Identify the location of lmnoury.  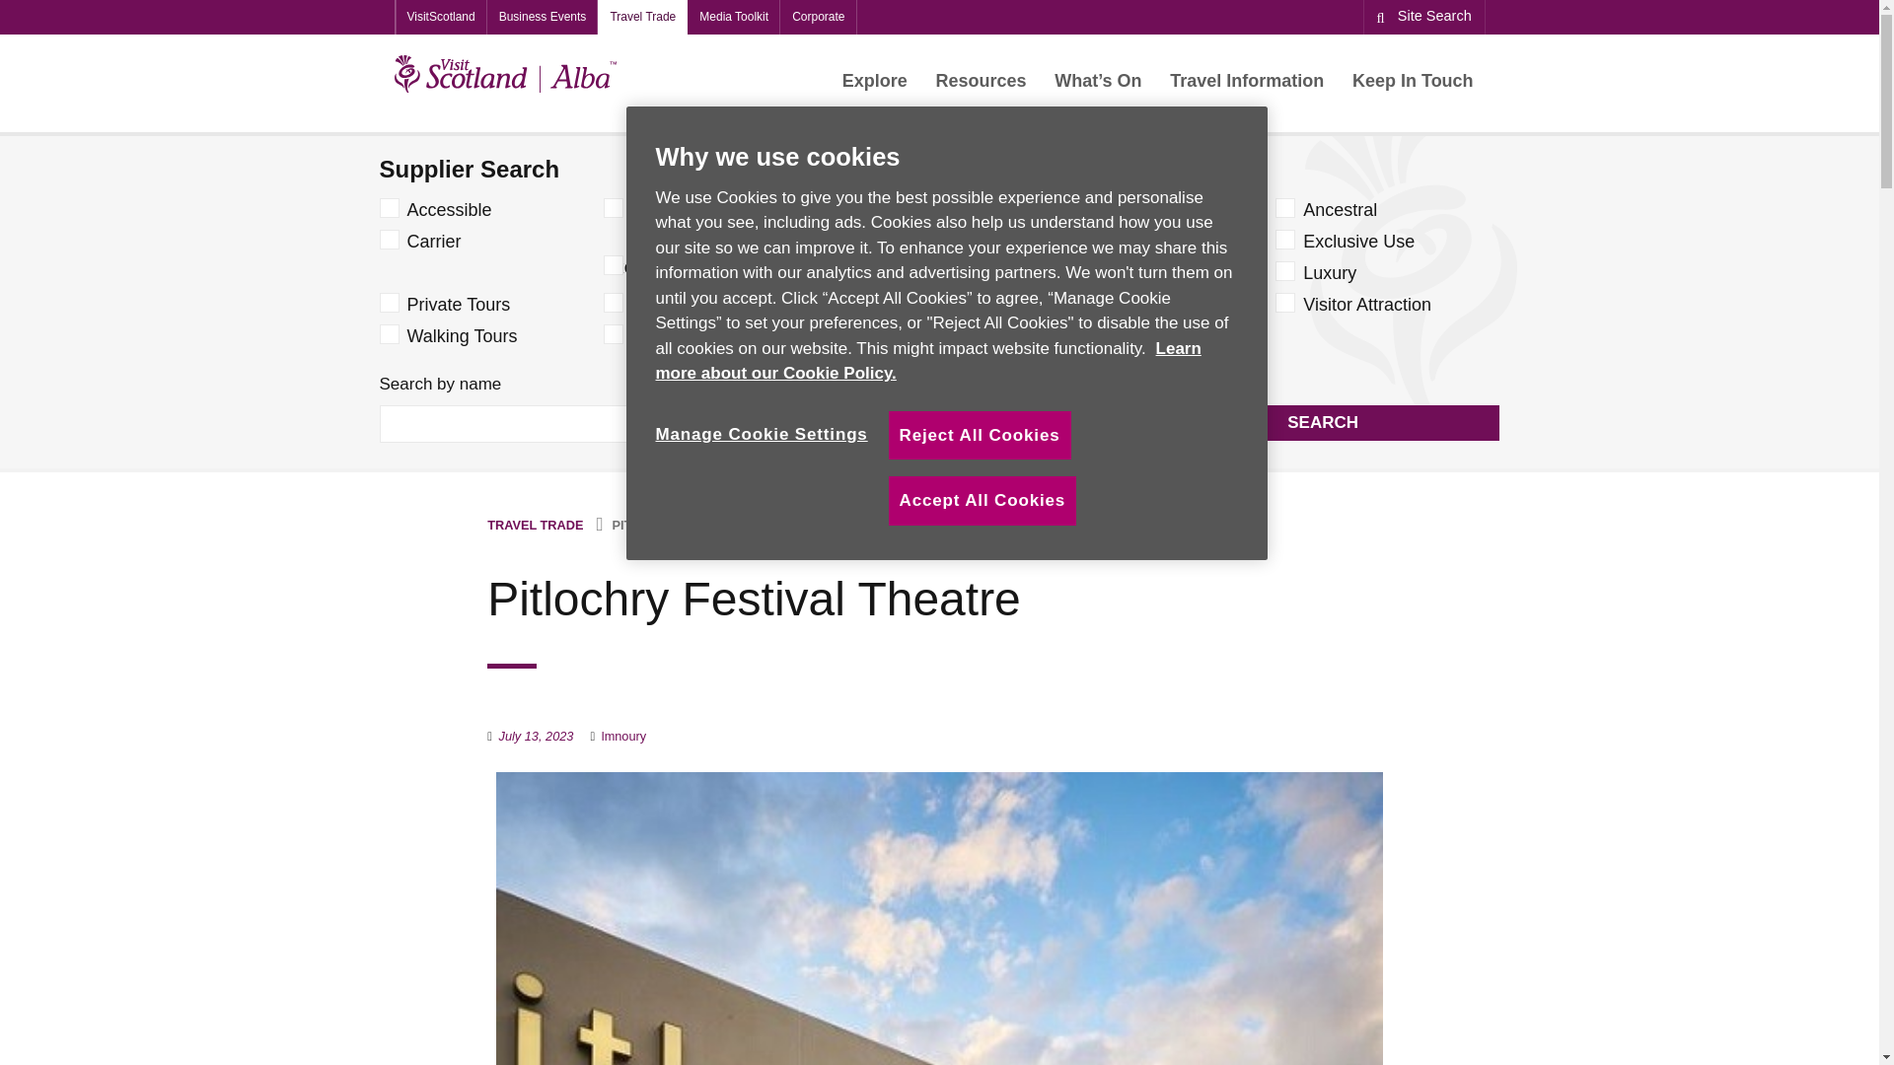
(623, 736).